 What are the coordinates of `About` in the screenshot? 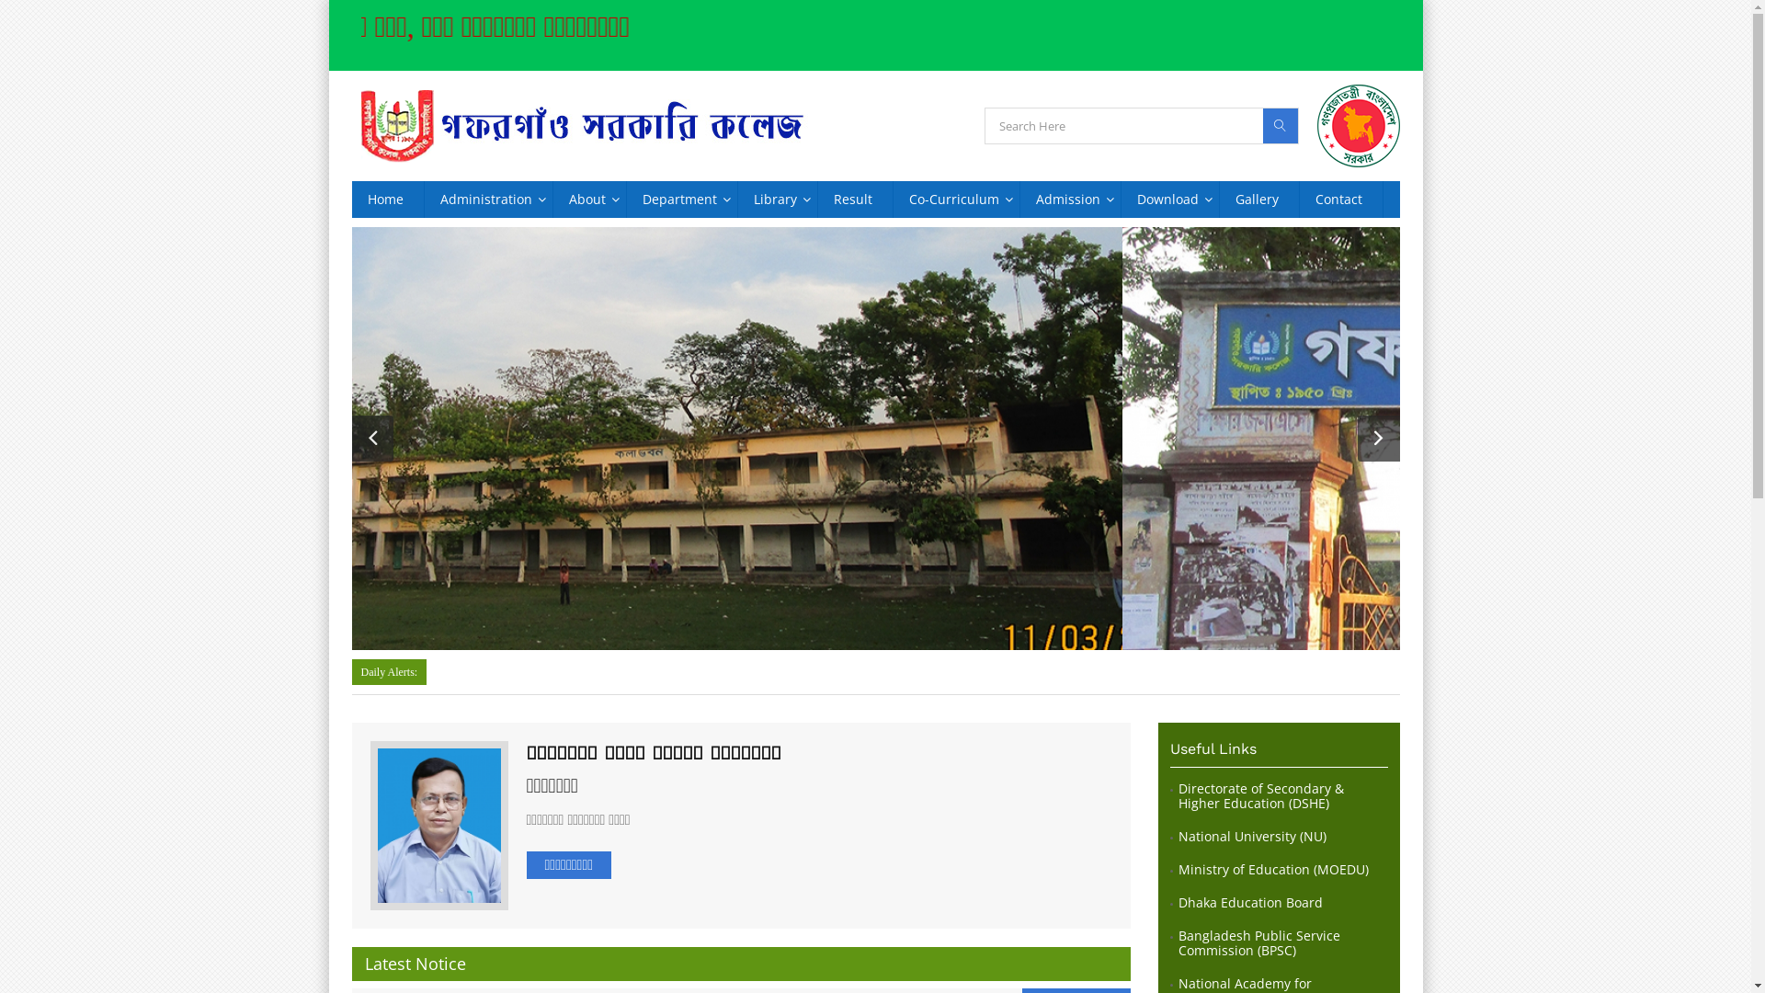 It's located at (590, 200).